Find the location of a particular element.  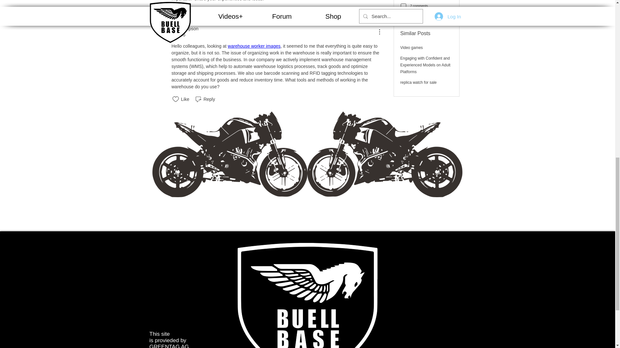

warehouse worker images is located at coordinates (254, 46).